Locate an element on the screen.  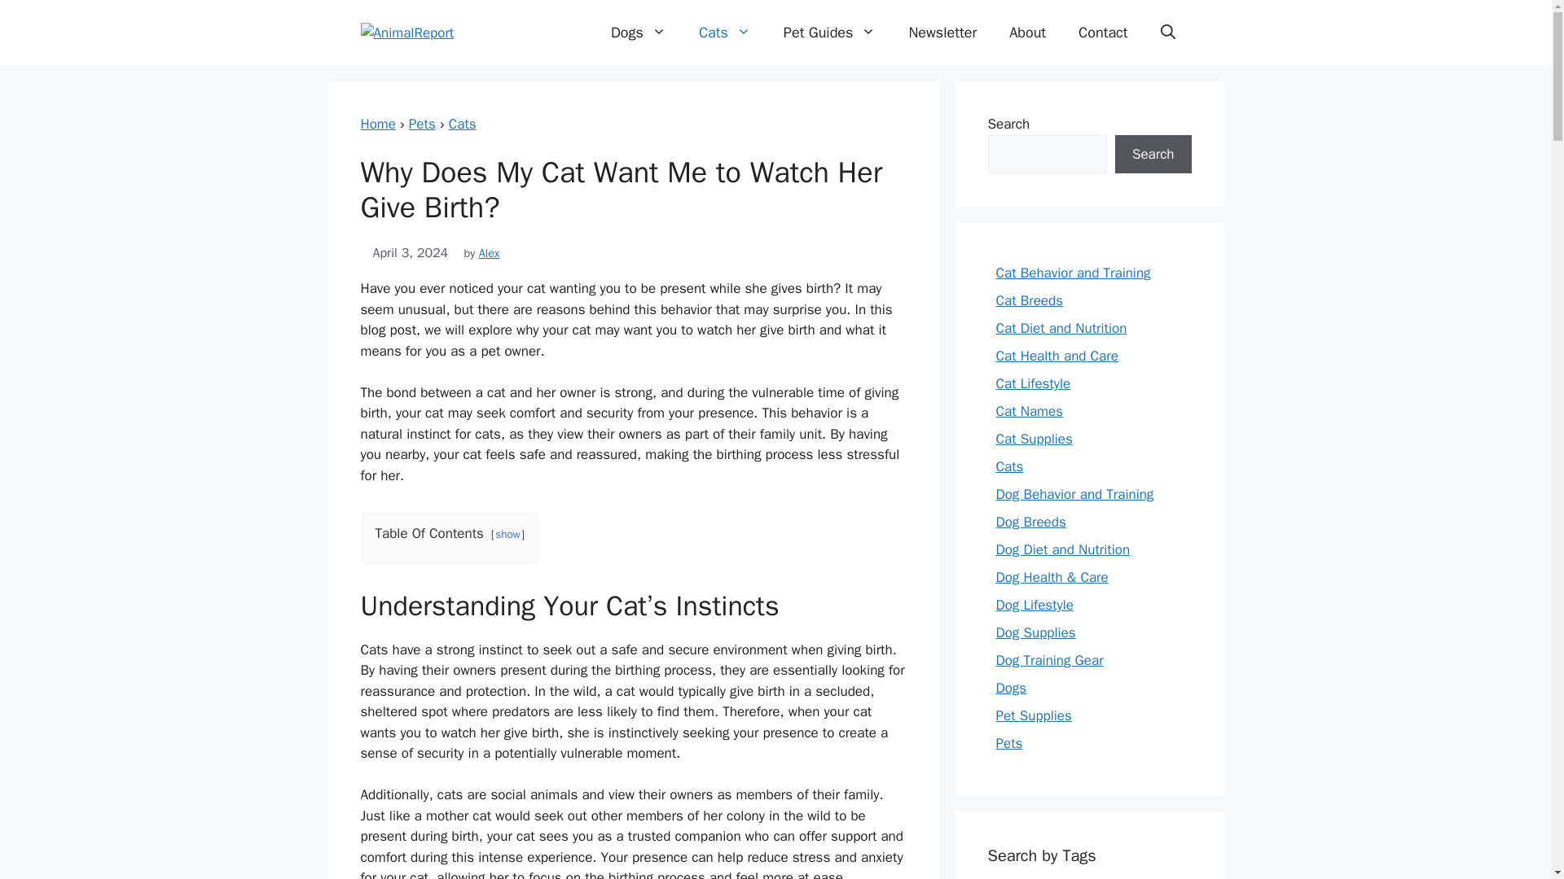
Pets is located at coordinates (422, 124).